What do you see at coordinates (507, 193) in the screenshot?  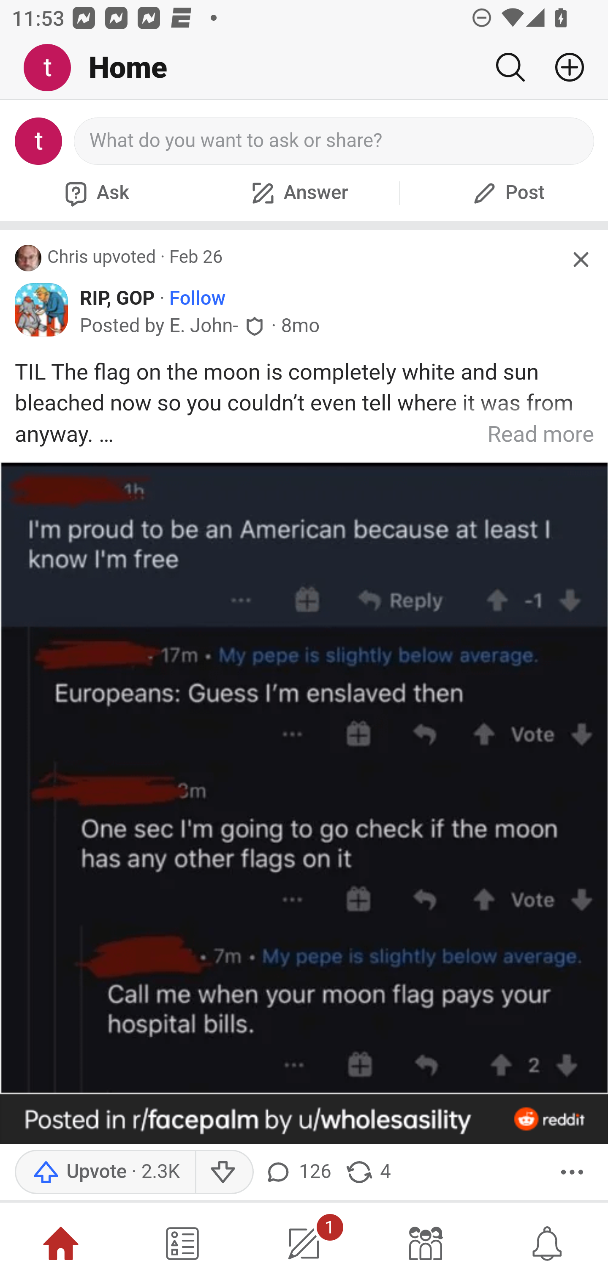 I see `Post` at bounding box center [507, 193].